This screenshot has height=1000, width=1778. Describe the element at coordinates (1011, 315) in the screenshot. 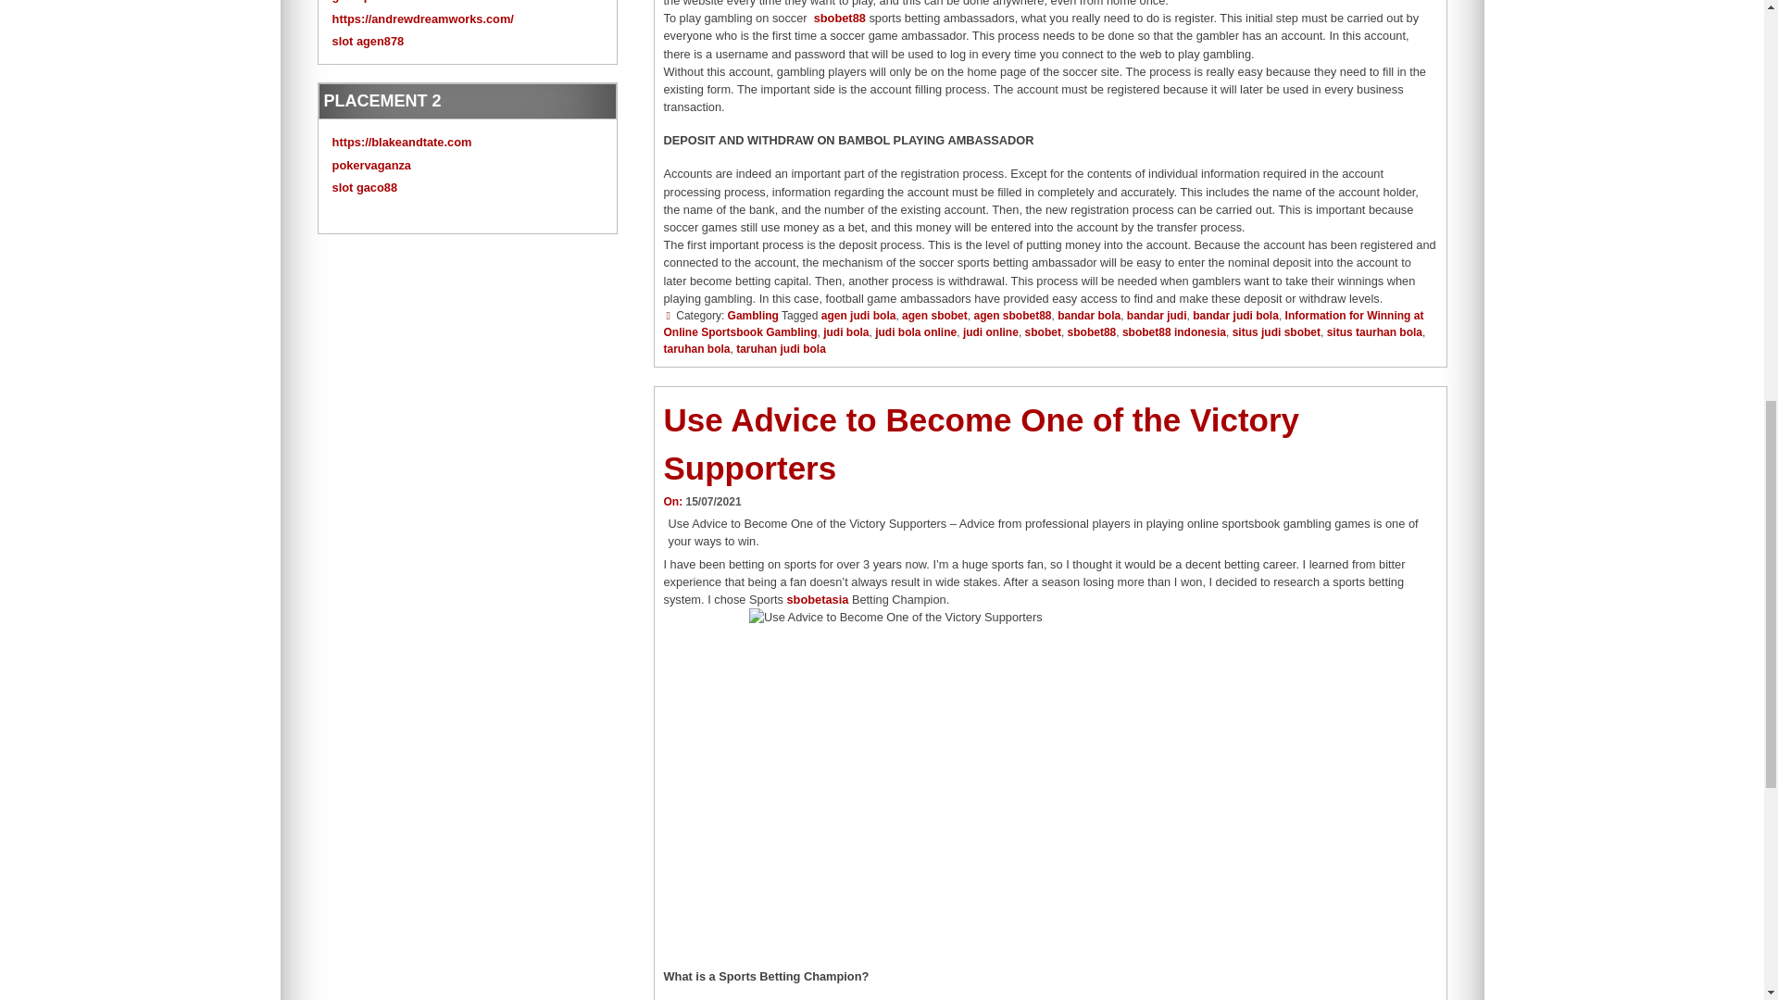

I see `agen sbobet88` at that location.